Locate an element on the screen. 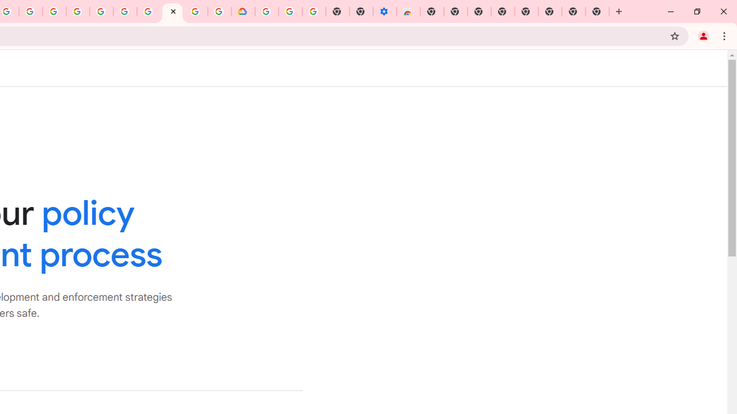 This screenshot has width=737, height=414. Chrome Web Store - Accessibility extensions is located at coordinates (408, 11).